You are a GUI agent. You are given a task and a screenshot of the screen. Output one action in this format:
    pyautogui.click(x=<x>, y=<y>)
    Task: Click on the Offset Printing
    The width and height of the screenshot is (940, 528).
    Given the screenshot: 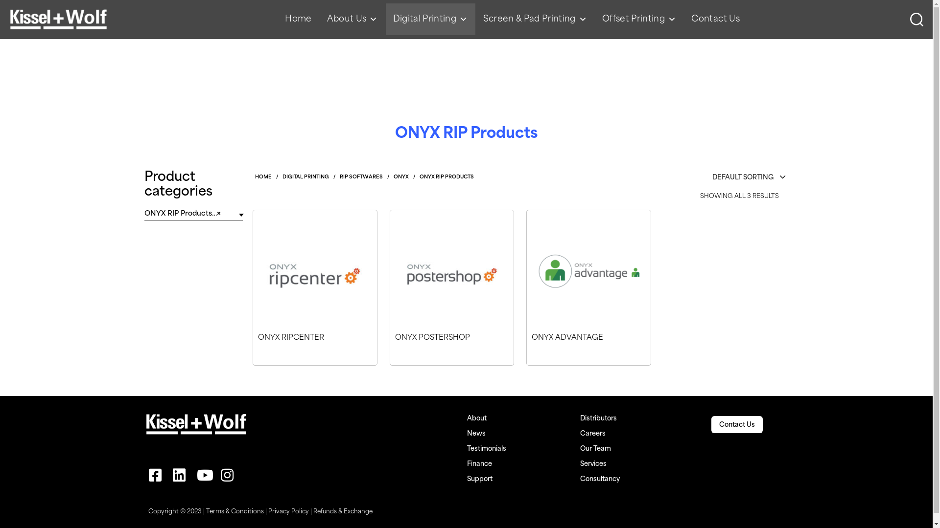 What is the action you would take?
    pyautogui.click(x=639, y=20)
    